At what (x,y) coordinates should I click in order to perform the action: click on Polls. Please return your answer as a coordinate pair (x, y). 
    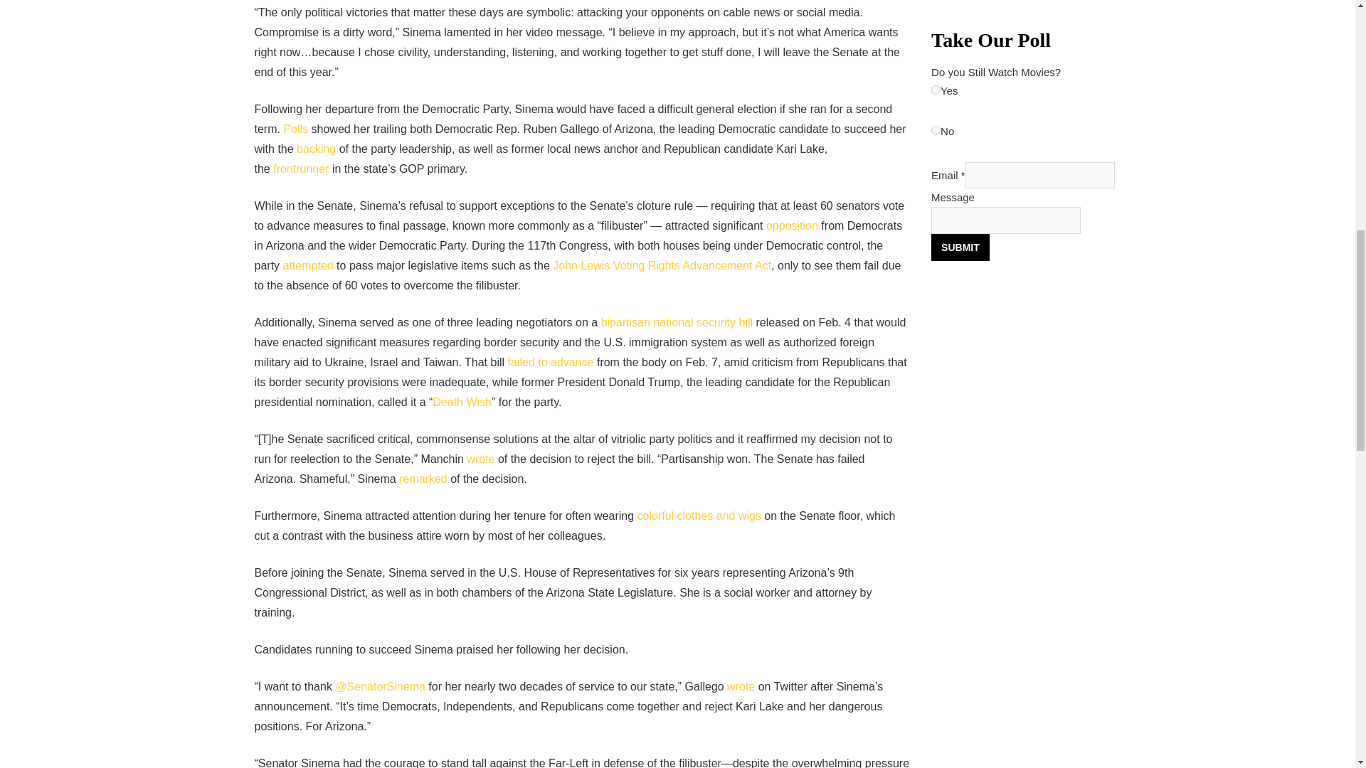
    Looking at the image, I should click on (295, 129).